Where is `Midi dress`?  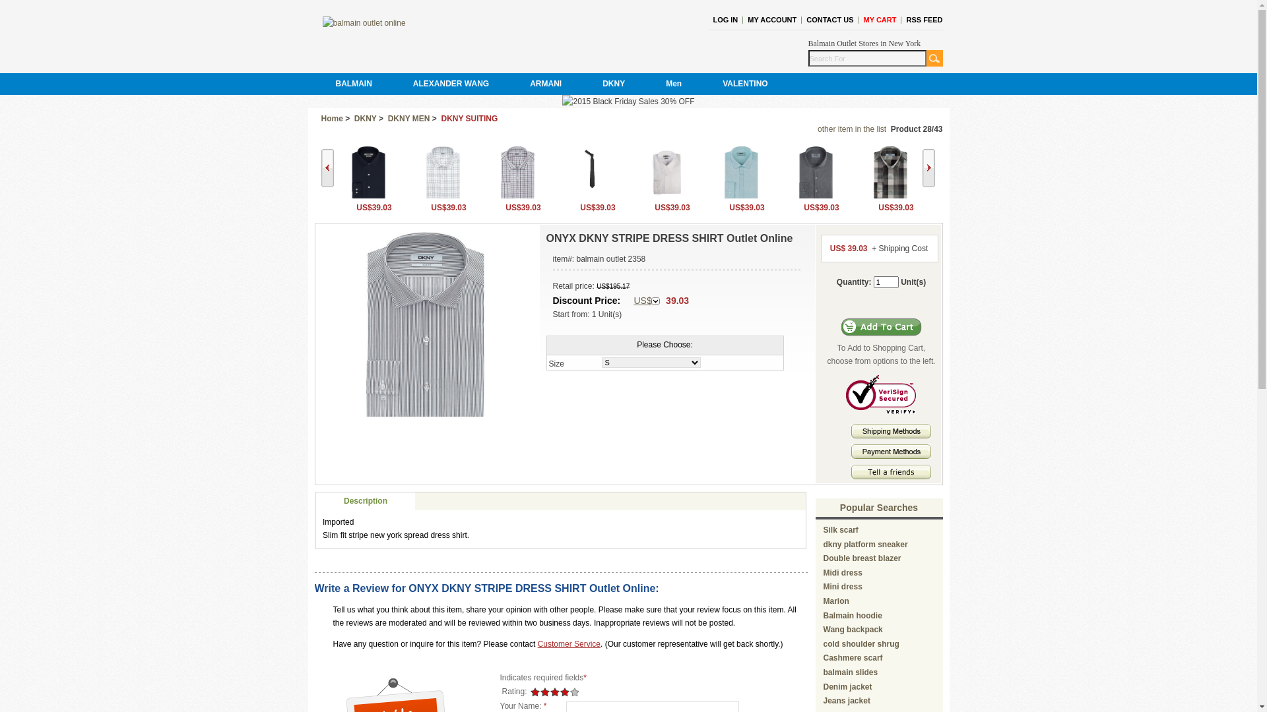 Midi dress is located at coordinates (843, 573).